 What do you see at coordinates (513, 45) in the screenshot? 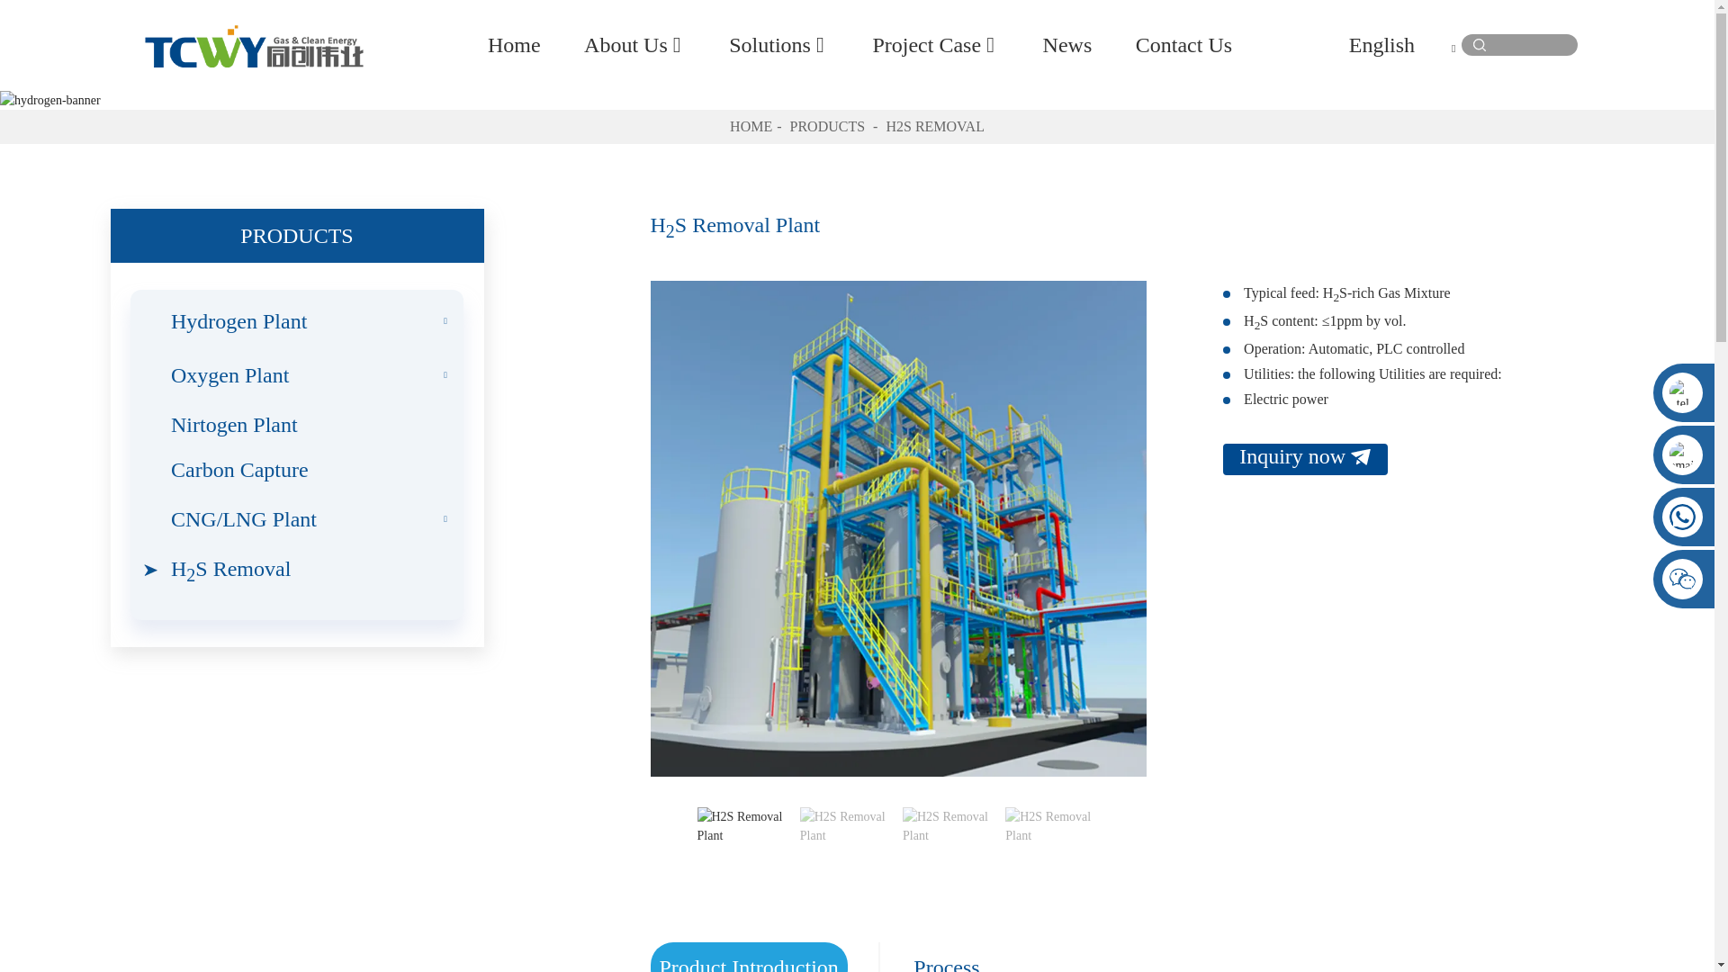
I see `Home` at bounding box center [513, 45].